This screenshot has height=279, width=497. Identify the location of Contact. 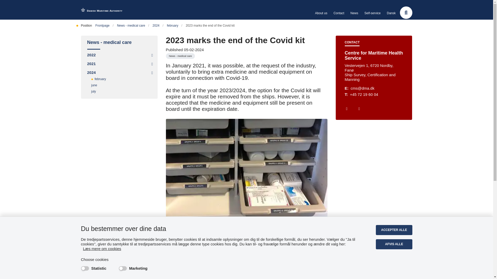
(339, 13).